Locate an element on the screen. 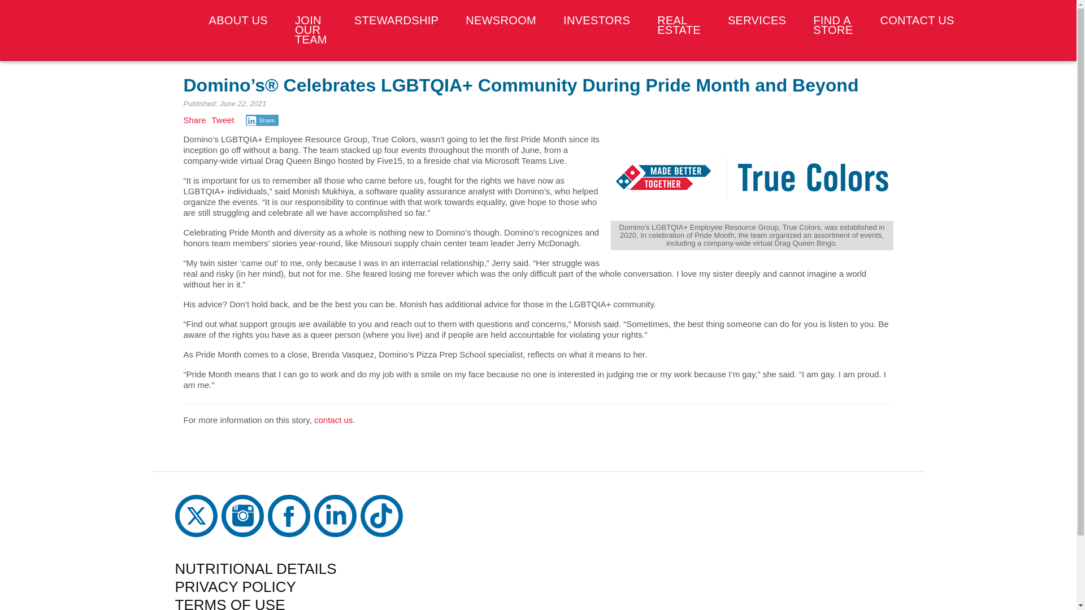  REAL ESTATE is located at coordinates (678, 25).